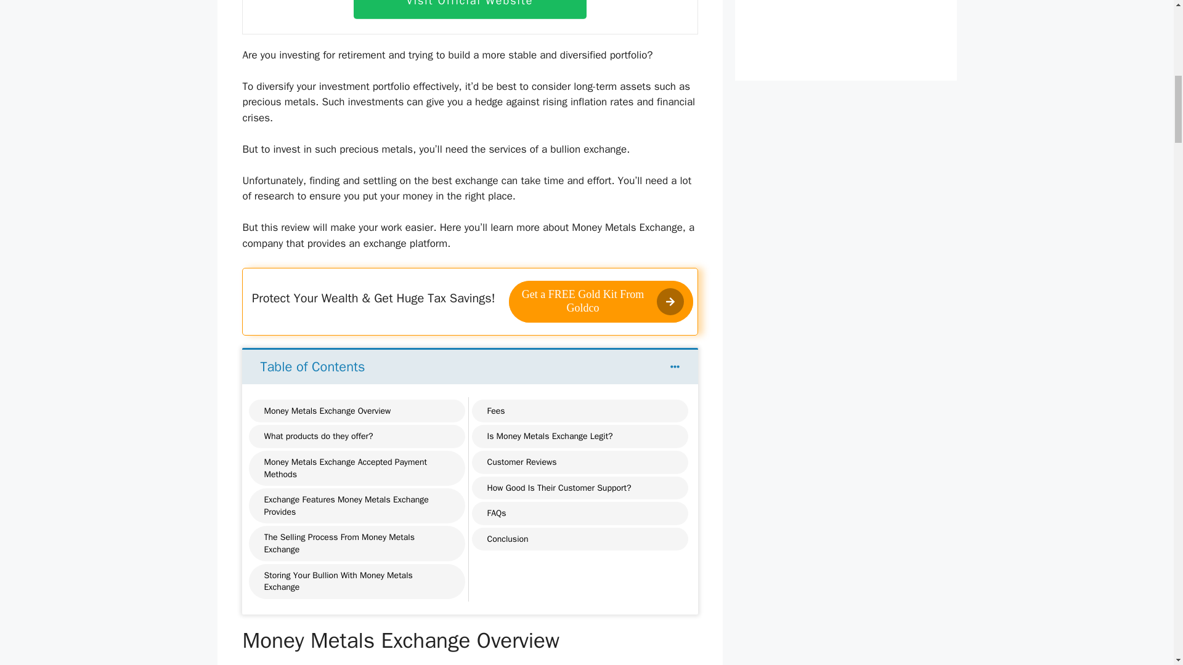  Describe the element at coordinates (356, 468) in the screenshot. I see `Money Metals Exchange Accepted Payment Methods` at that location.